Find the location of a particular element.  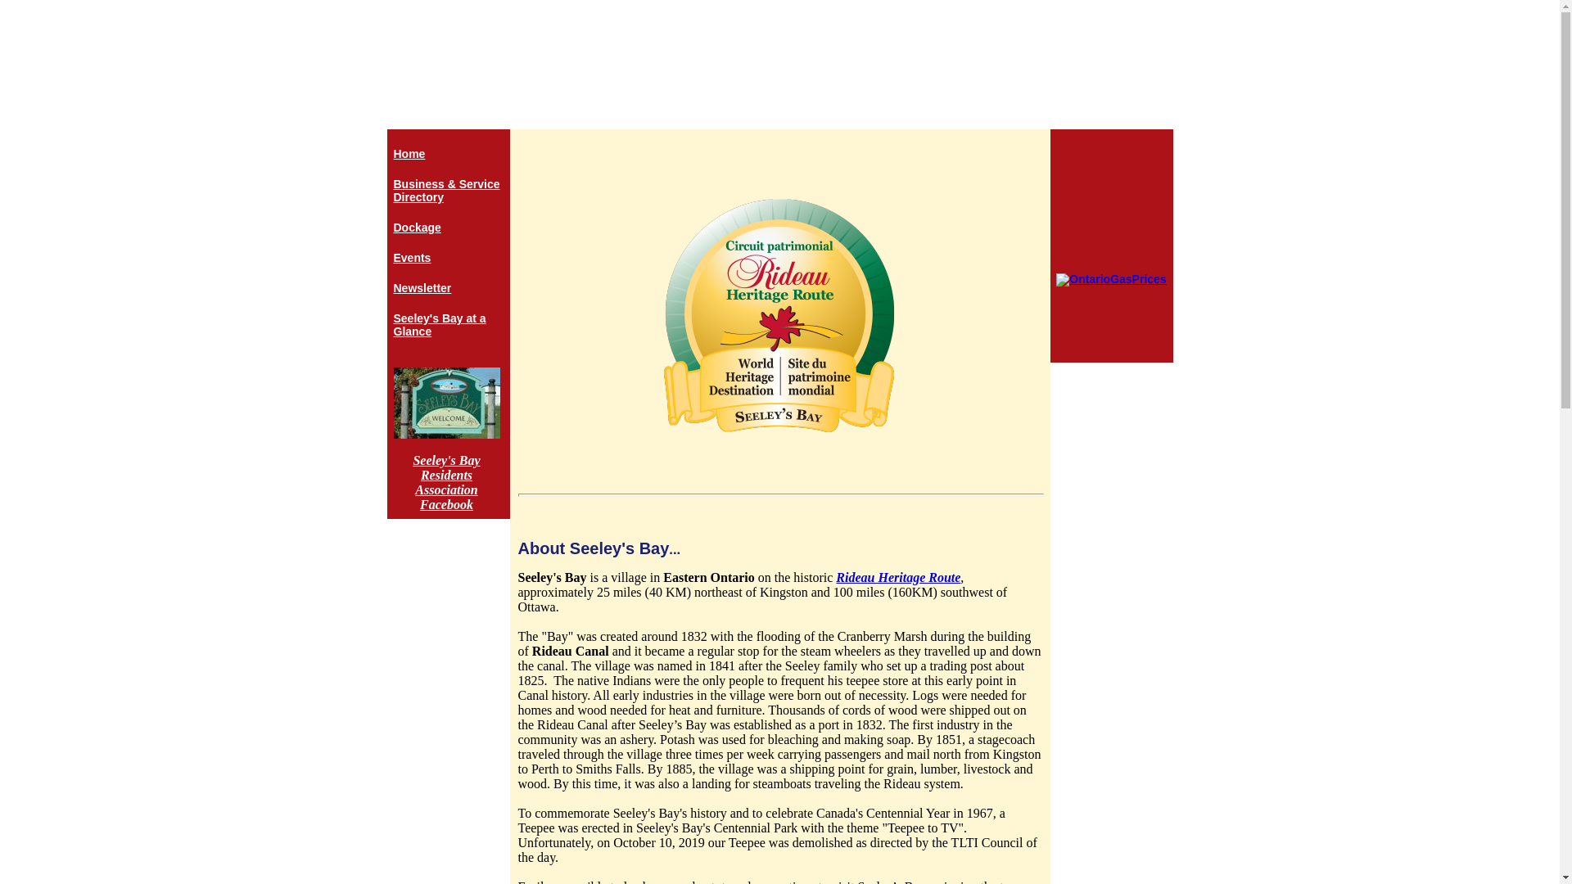

Seeley's Bay at a Glance is located at coordinates (447, 324).